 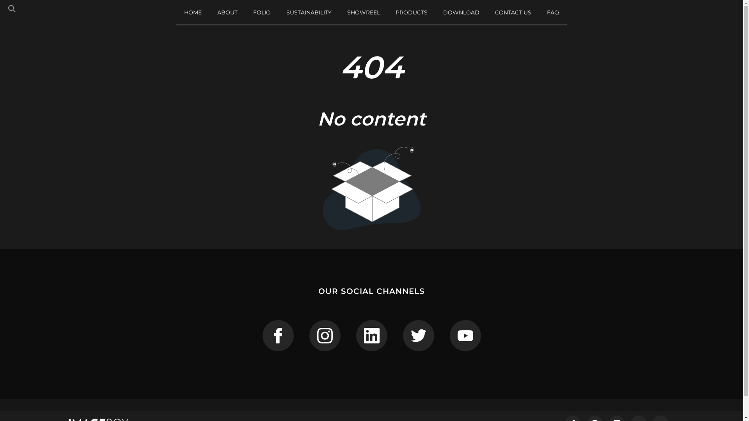 I want to click on ImageBox on Instagram, so click(x=325, y=336).